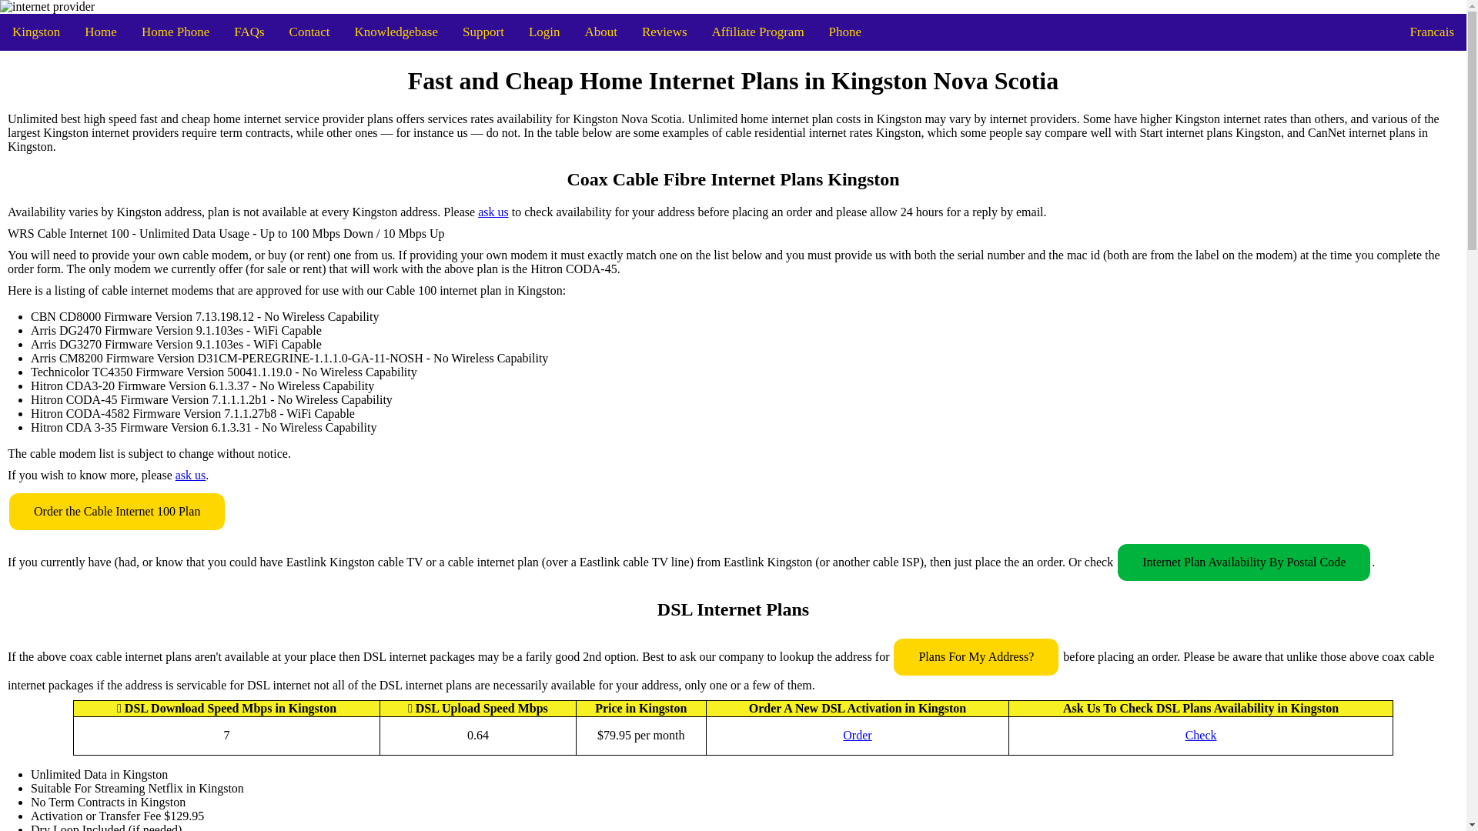 The image size is (1478, 831). I want to click on Order, so click(857, 736).